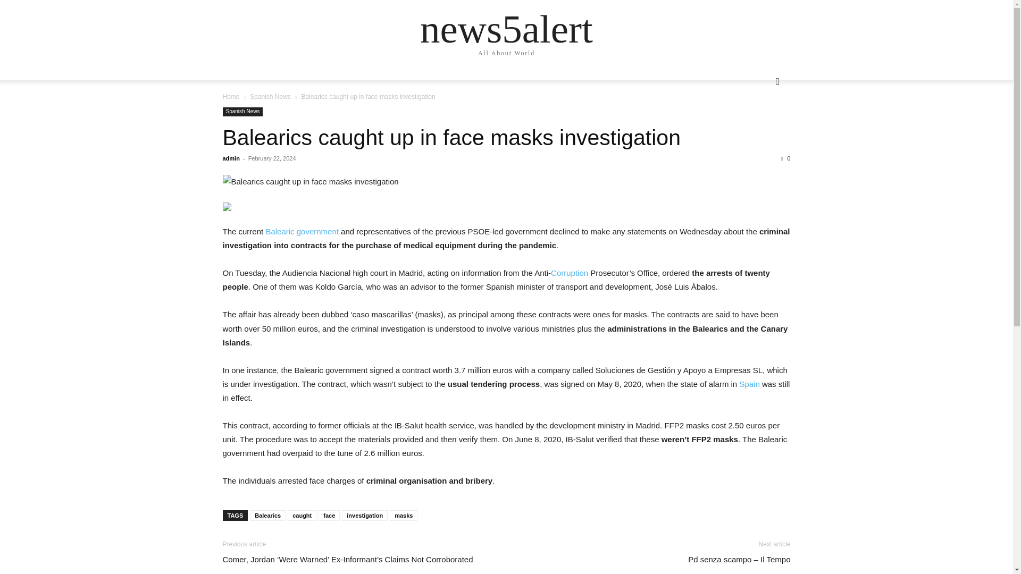 The height and width of the screenshot is (574, 1021). I want to click on Home, so click(231, 97).